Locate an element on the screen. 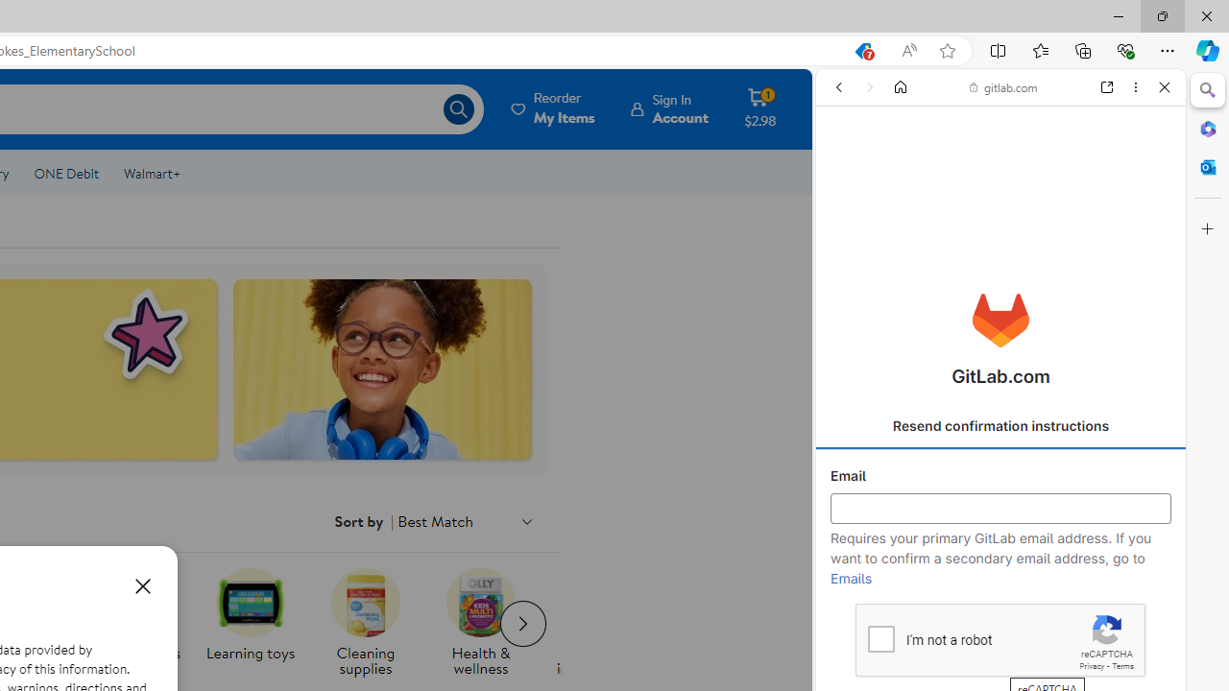  Search Filter, VIDEOS is located at coordinates (962, 219).